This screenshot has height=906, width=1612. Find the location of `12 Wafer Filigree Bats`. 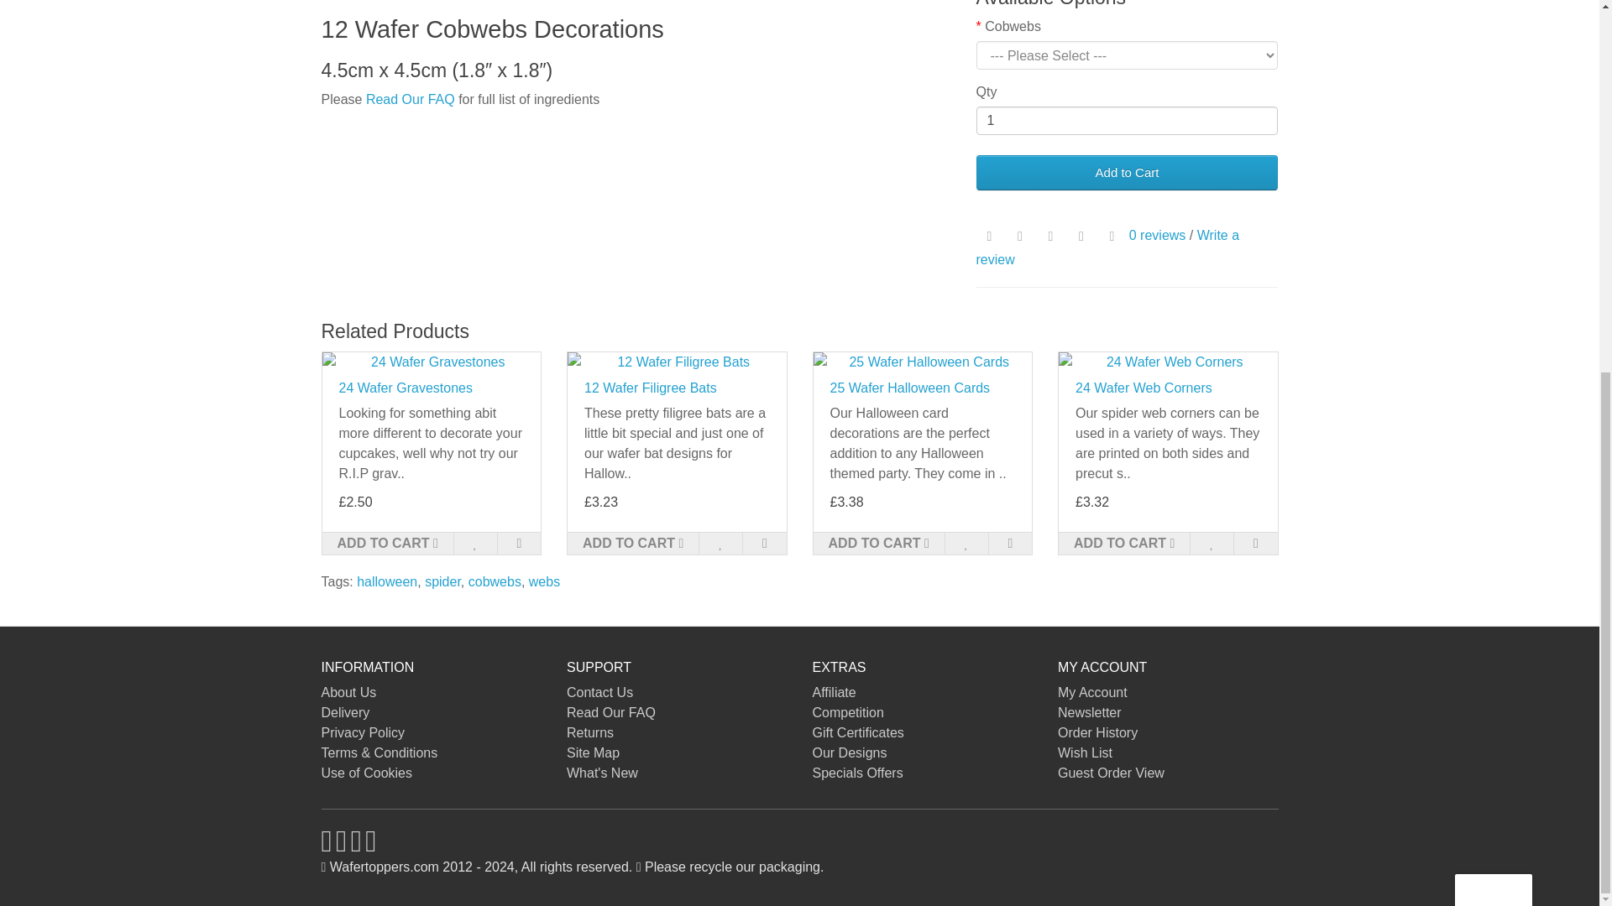

12 Wafer Filigree Bats is located at coordinates (677, 362).